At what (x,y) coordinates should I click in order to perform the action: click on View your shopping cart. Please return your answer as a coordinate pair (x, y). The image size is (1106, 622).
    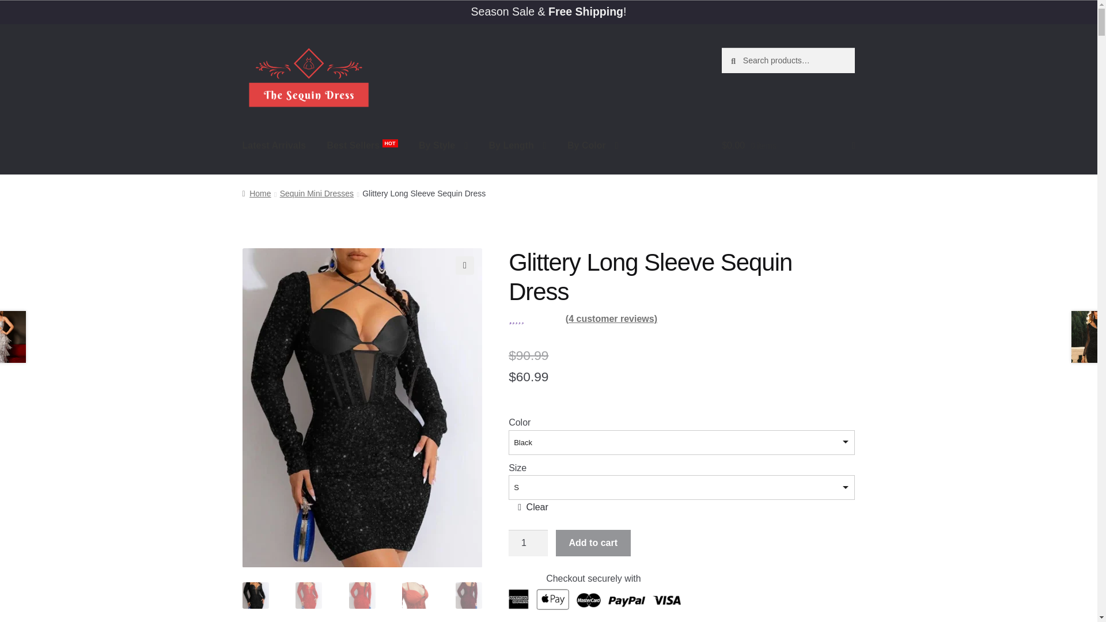
    Looking at the image, I should click on (788, 145).